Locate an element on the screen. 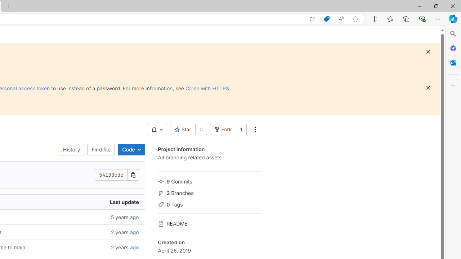  0 Tags is located at coordinates (210, 204).